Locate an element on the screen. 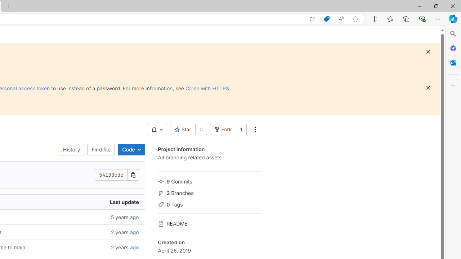  0 Tags is located at coordinates (210, 204).